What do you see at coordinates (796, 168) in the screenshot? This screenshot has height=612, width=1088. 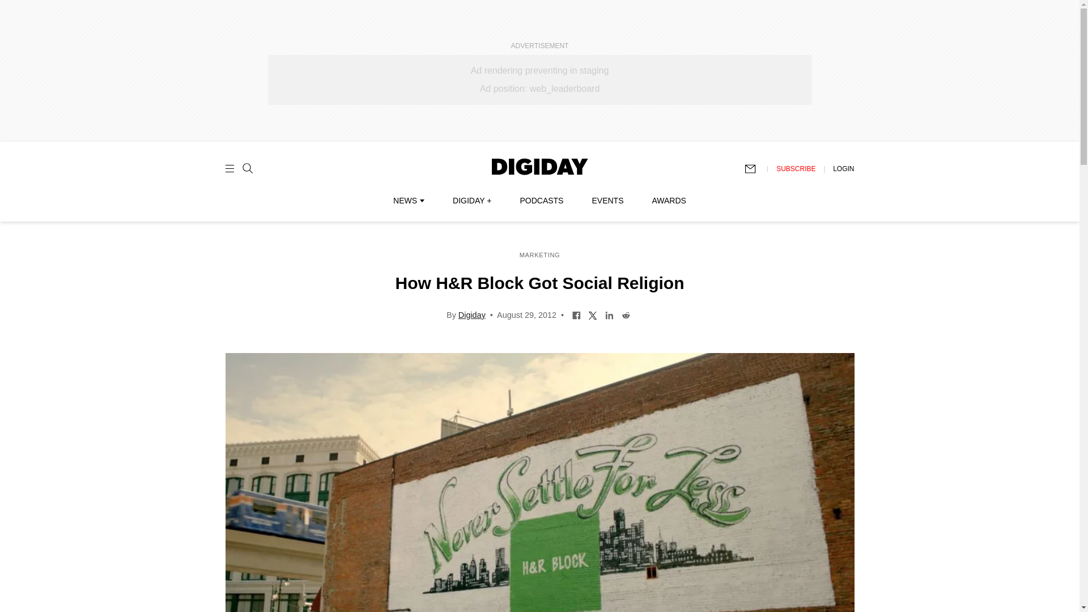 I see `SUBSCRIBE` at bounding box center [796, 168].